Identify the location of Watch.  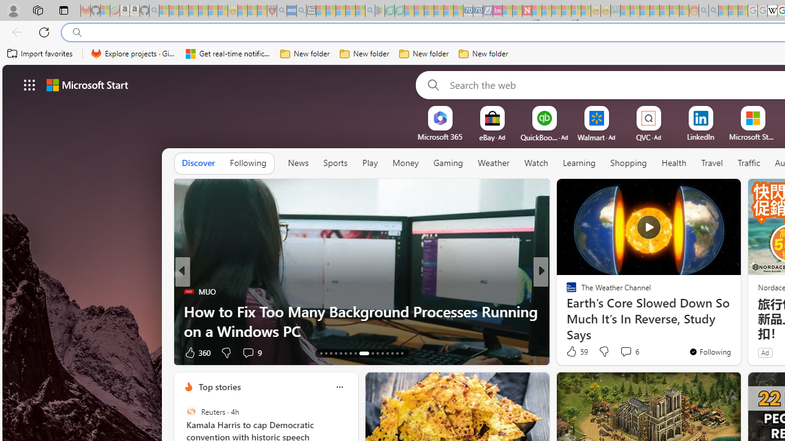
(536, 163).